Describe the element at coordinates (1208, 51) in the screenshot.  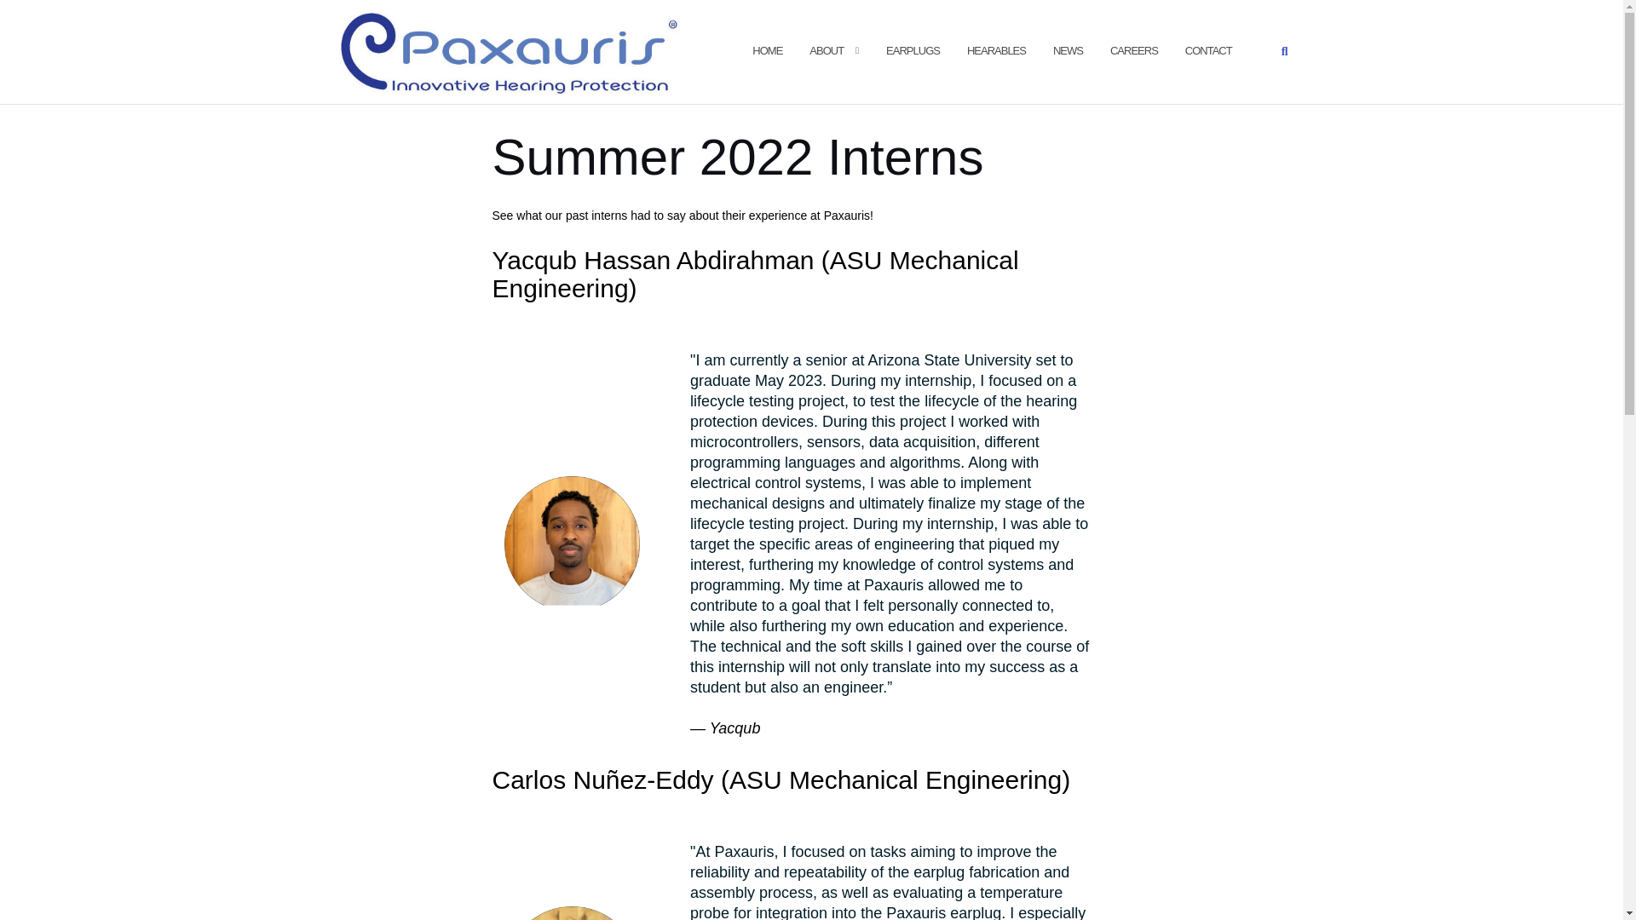
I see `CONTACT` at that location.